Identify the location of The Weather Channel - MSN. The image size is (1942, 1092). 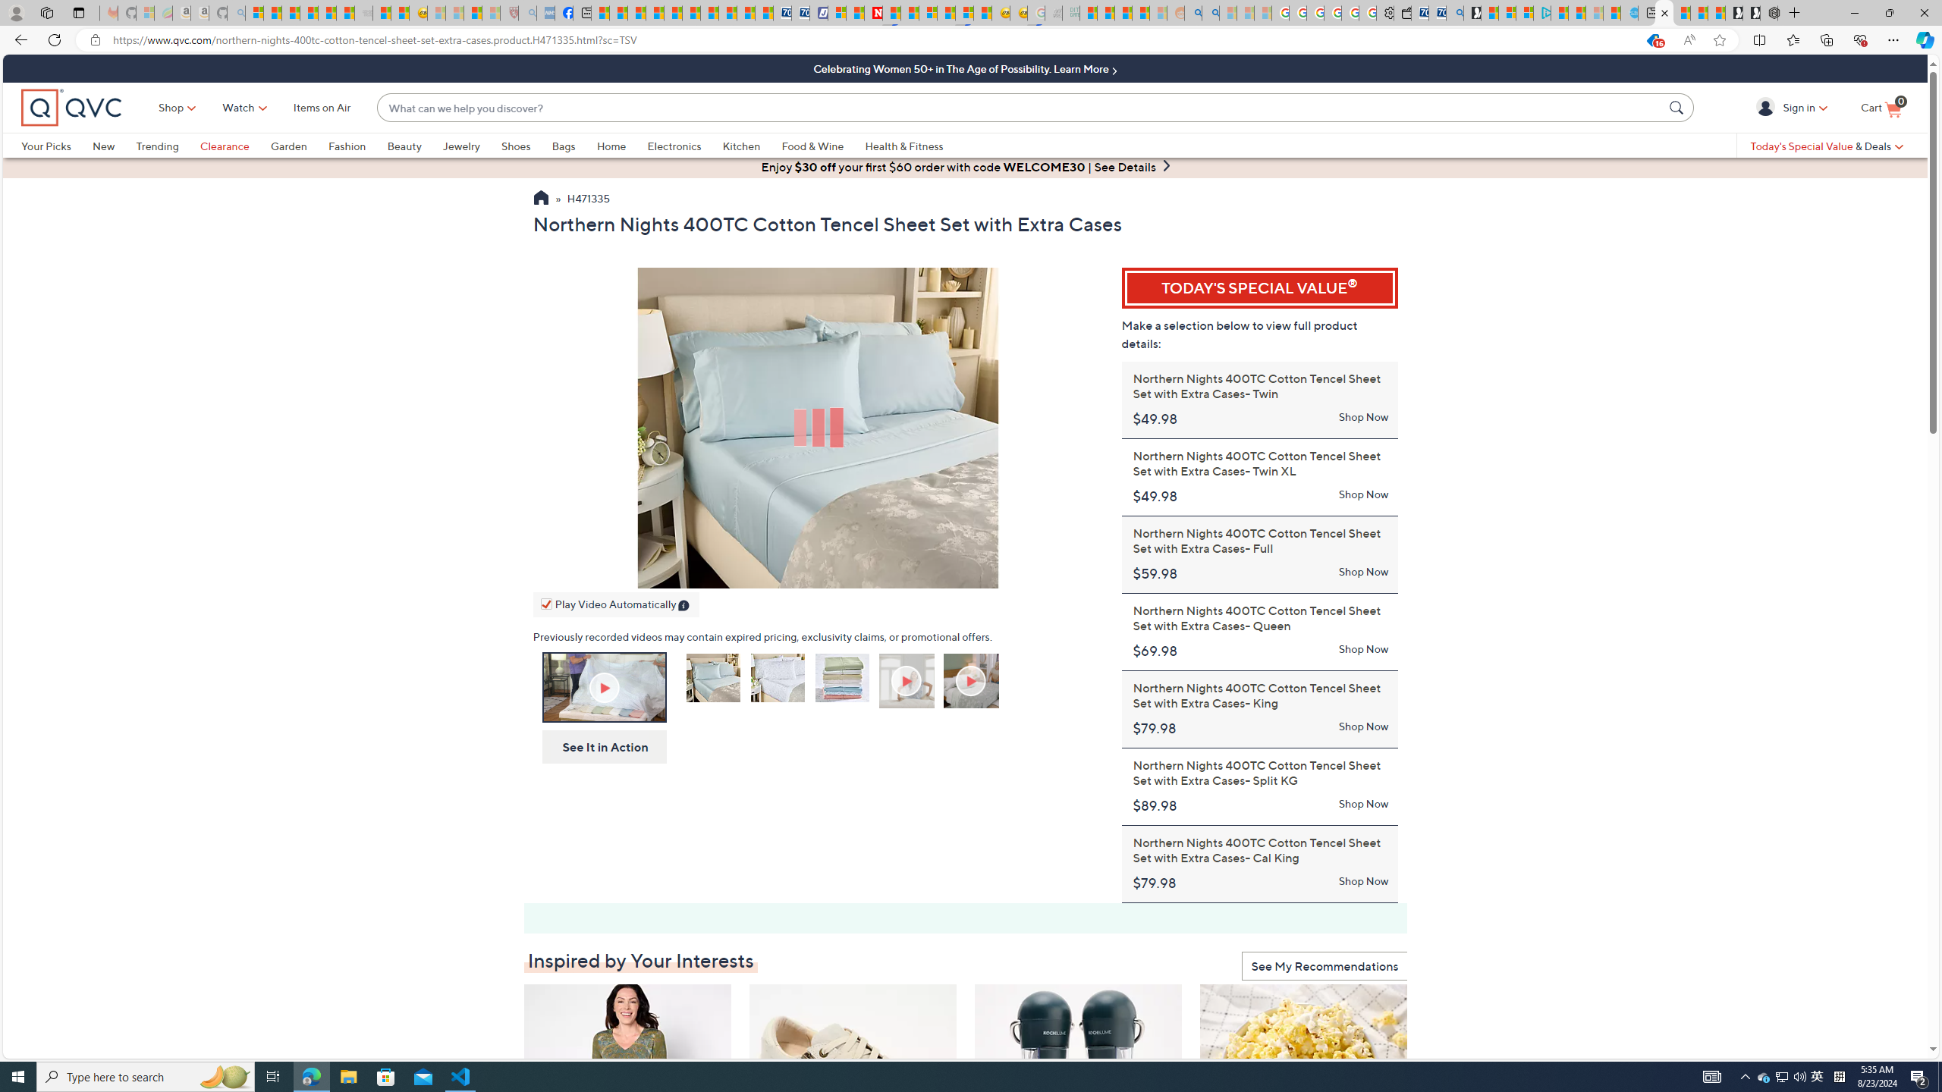
(291, 13).